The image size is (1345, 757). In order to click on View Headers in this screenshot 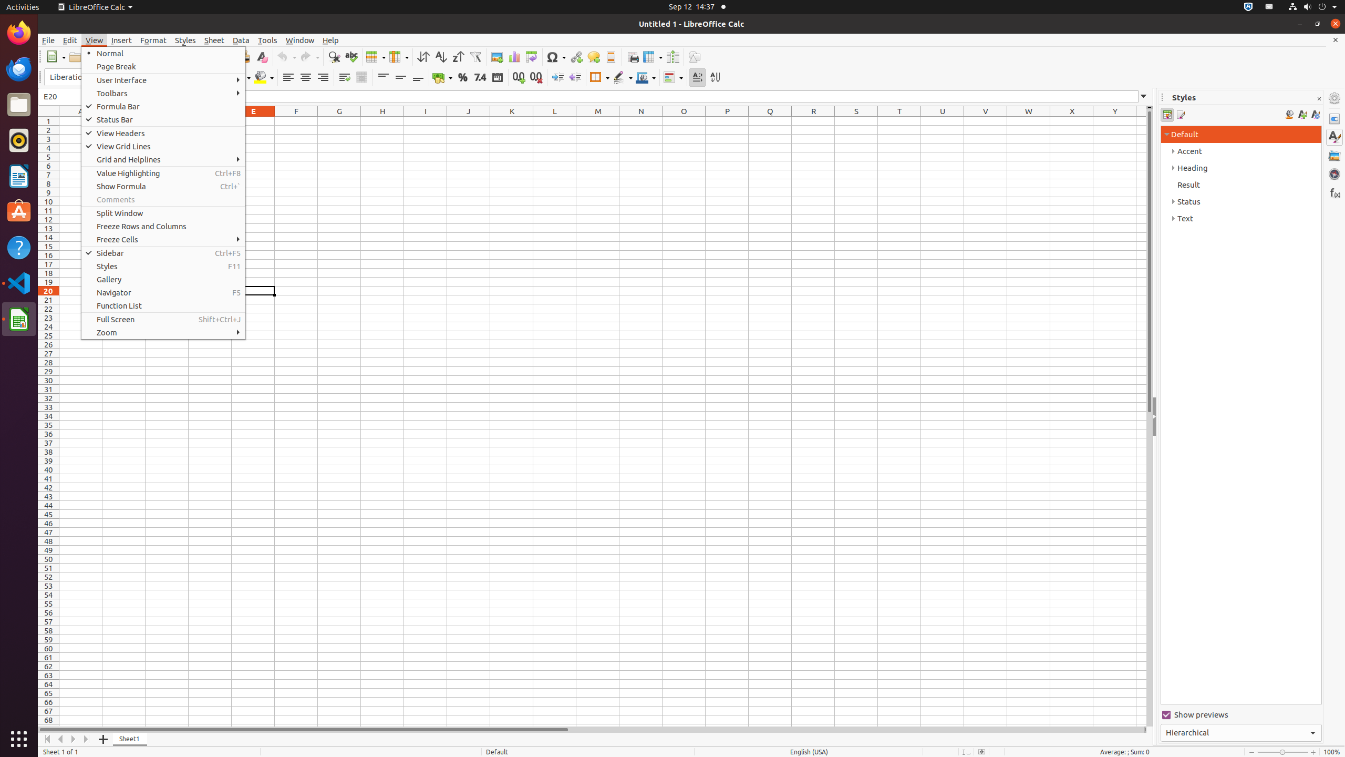, I will do `click(163, 133)`.